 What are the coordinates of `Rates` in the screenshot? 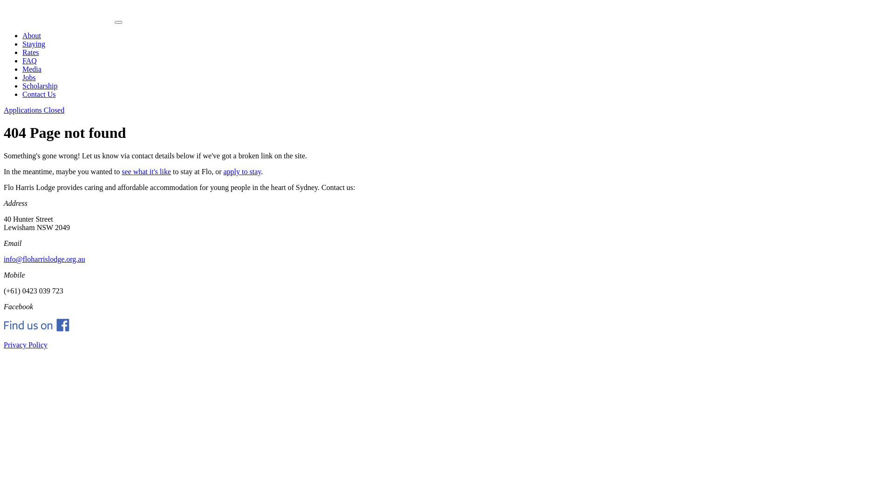 It's located at (31, 52).